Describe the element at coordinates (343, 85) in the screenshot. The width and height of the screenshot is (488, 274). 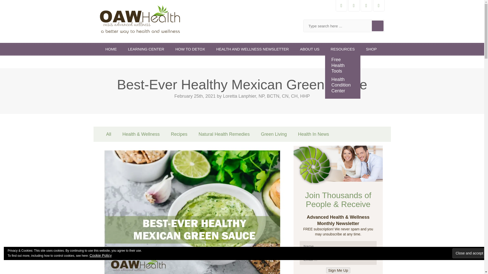
I see `Health Condition Center` at that location.